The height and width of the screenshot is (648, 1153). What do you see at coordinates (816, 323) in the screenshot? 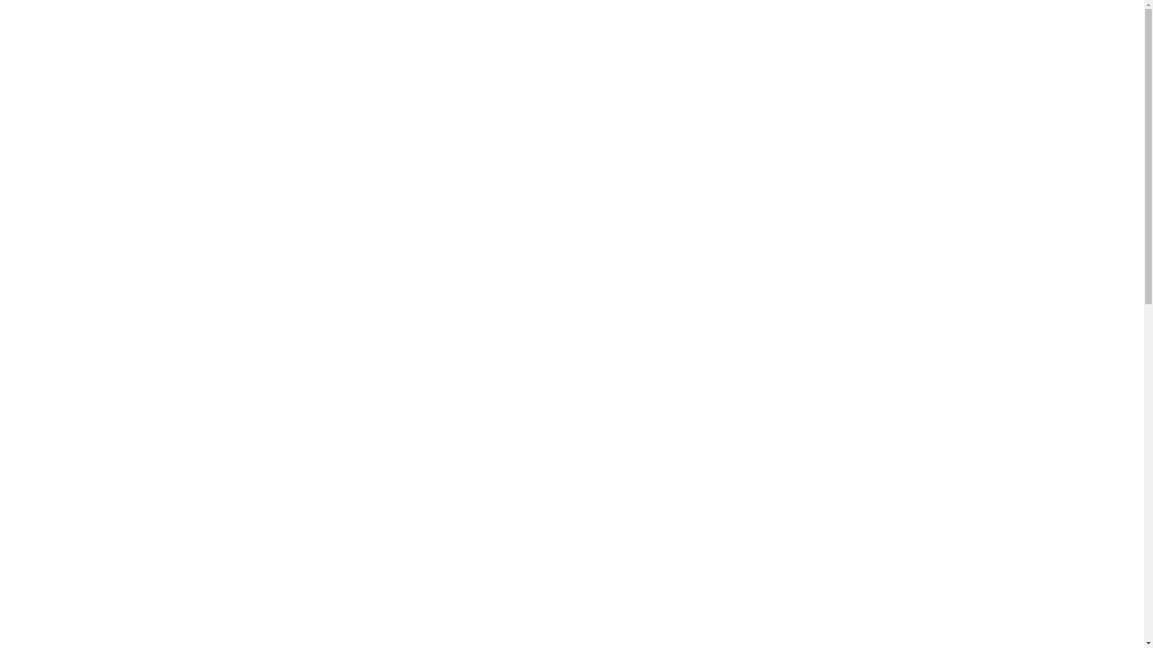
I see `+41 44 380 29 50` at bounding box center [816, 323].